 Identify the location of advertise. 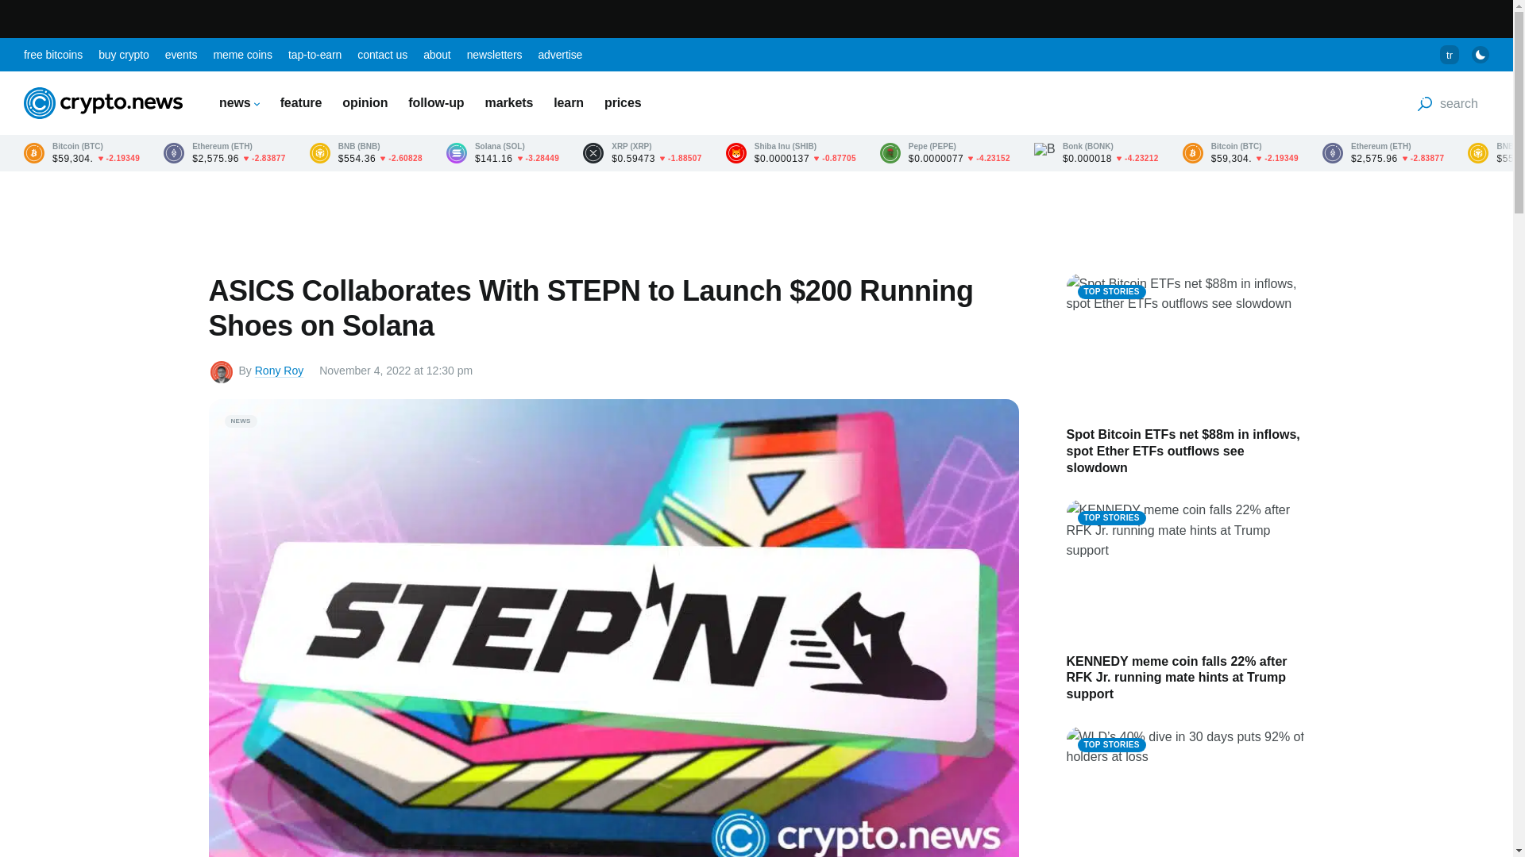
(560, 54).